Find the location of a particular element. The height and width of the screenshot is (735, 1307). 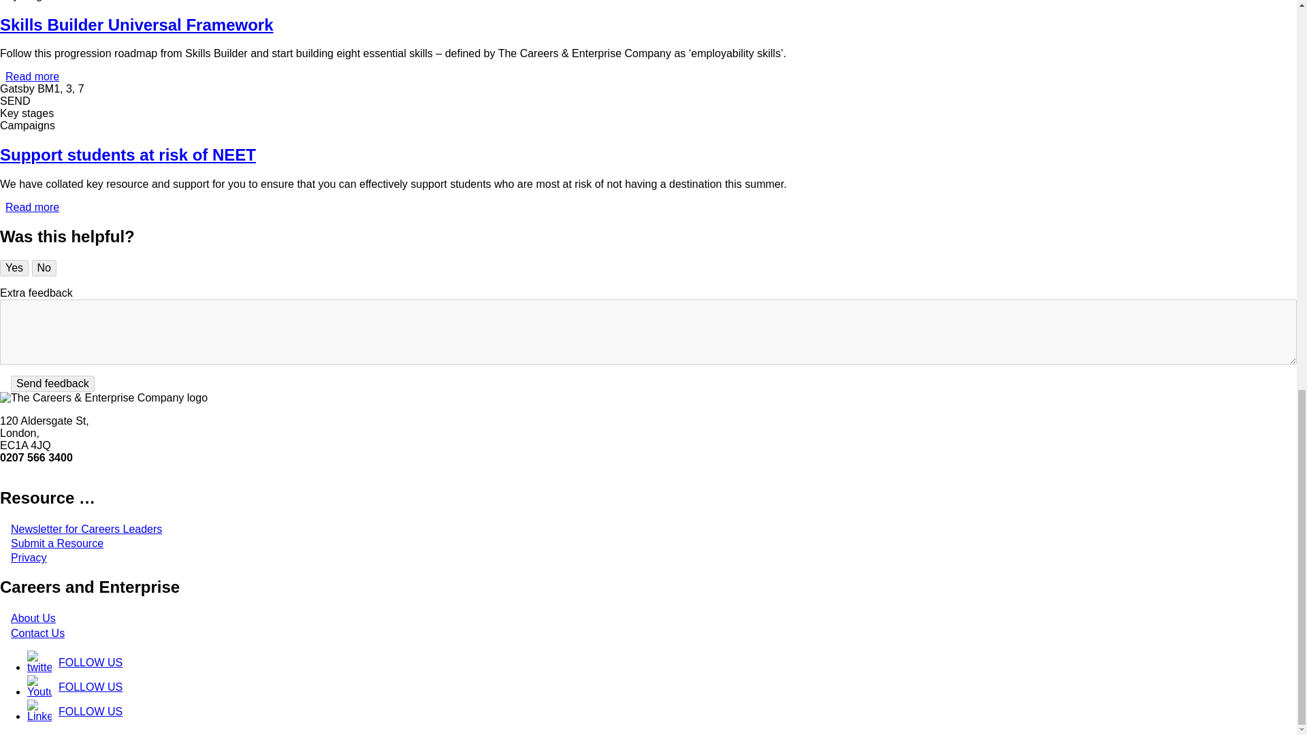

Skills Builder Universal Framework is located at coordinates (31, 76).